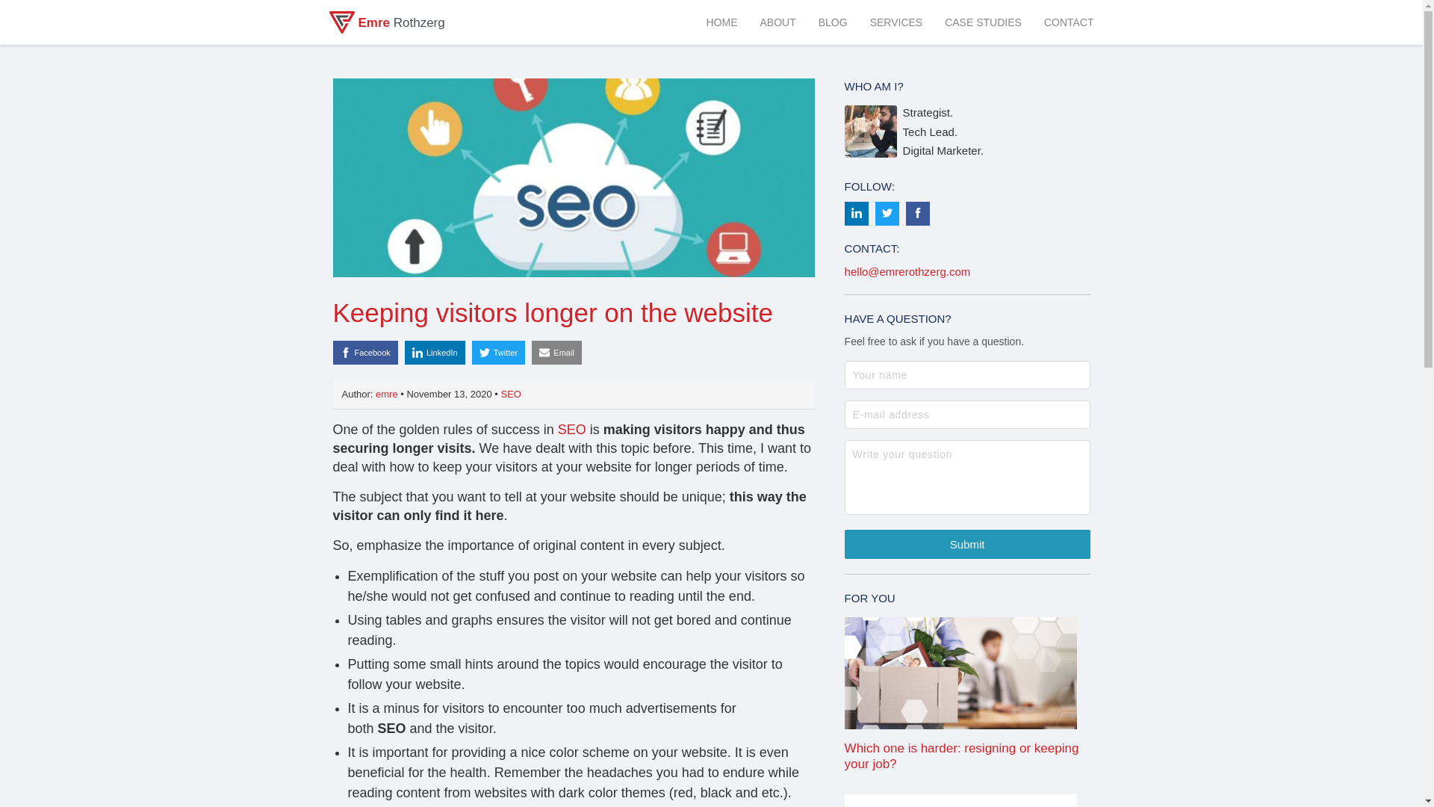 The image size is (1434, 807). Describe the element at coordinates (511, 395) in the screenshot. I see `SEO` at that location.